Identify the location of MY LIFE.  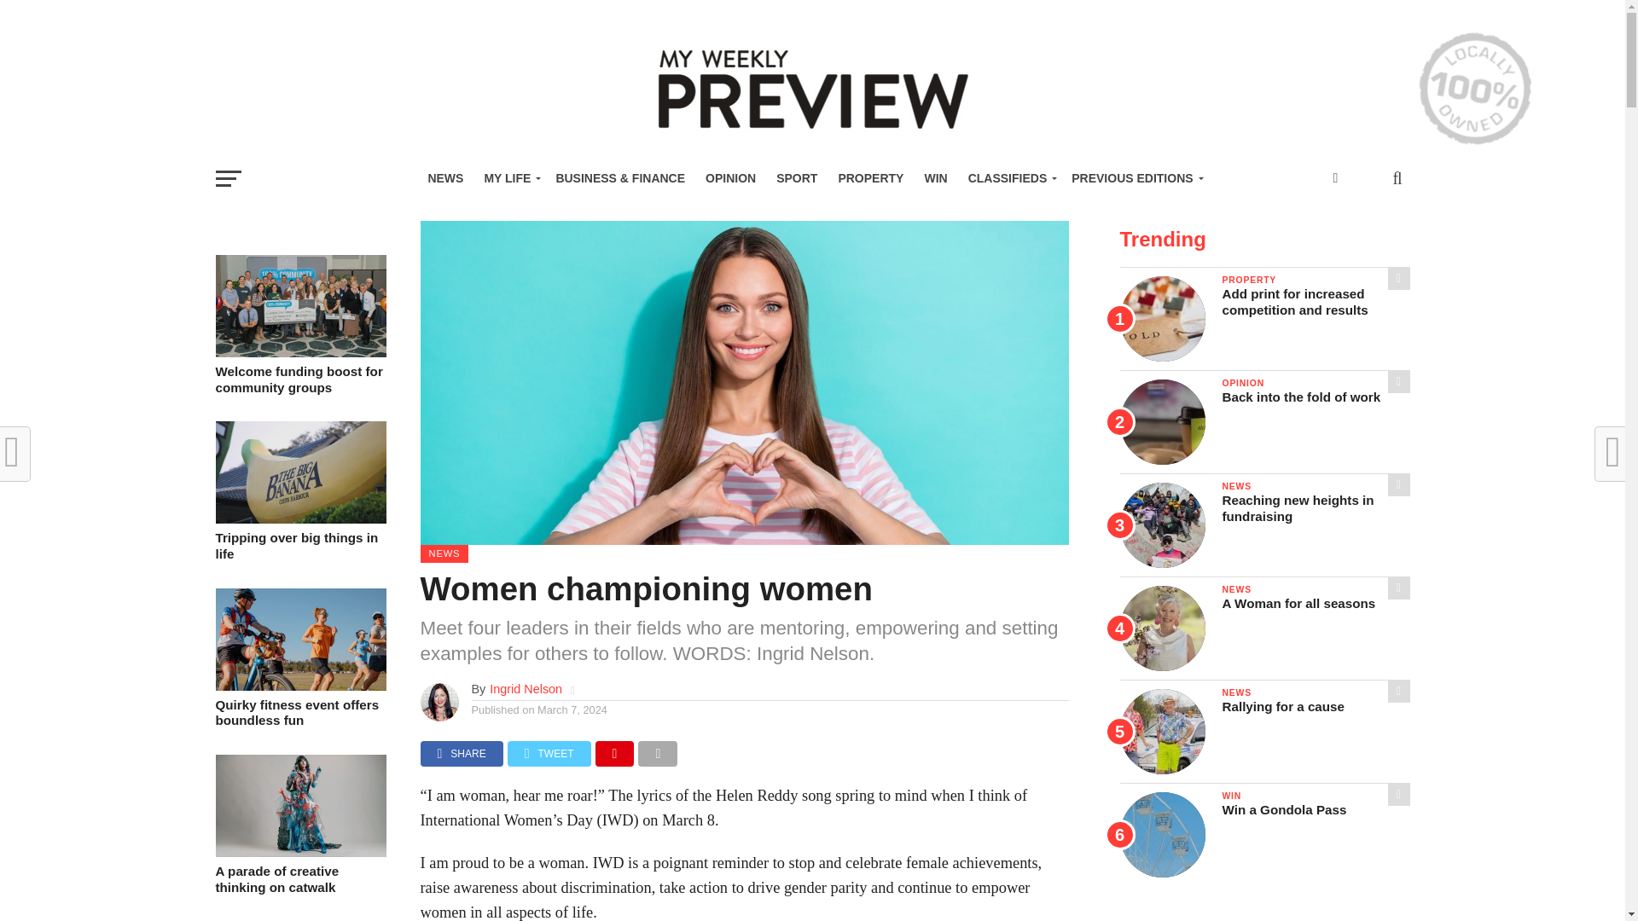
(508, 177).